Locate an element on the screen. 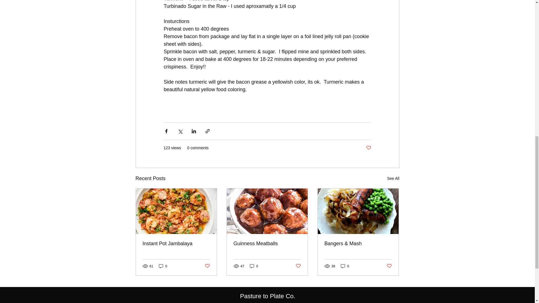 This screenshot has height=303, width=539. Guinness Meatballs is located at coordinates (267, 244).